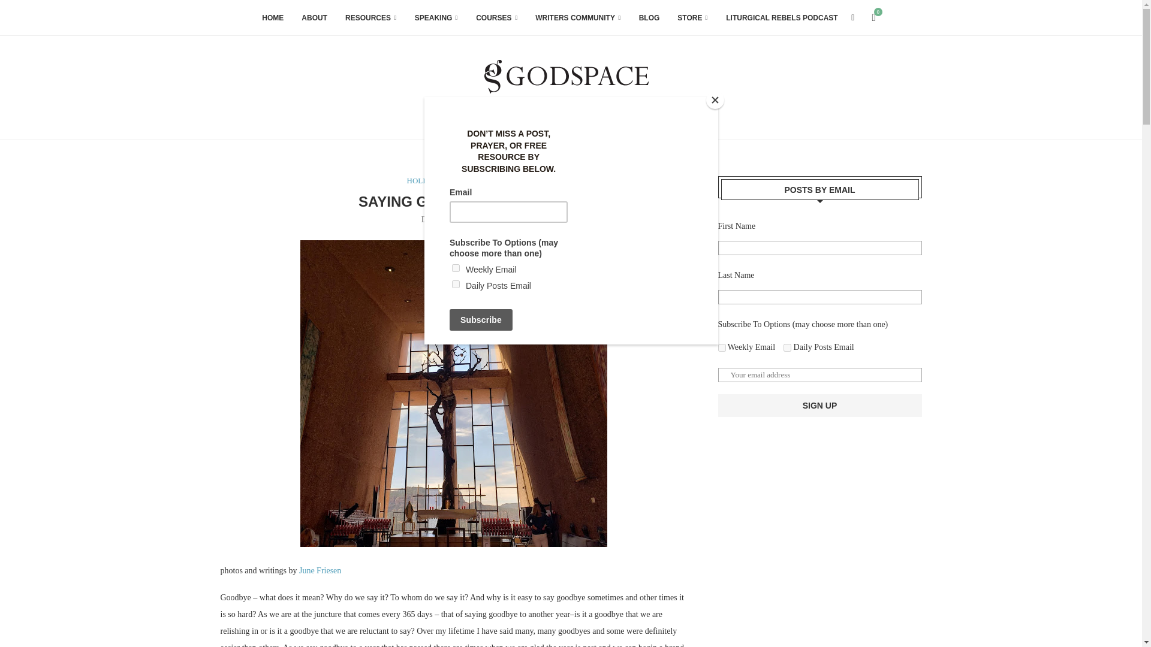  I want to click on Sign up, so click(820, 405).